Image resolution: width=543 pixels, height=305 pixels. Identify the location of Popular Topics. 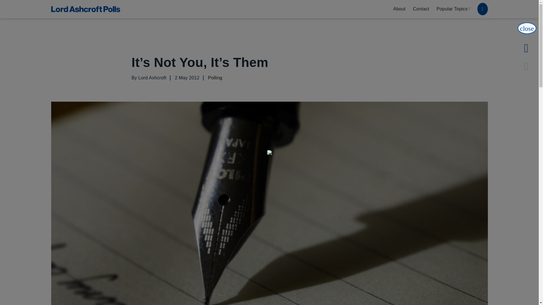
(455, 9).